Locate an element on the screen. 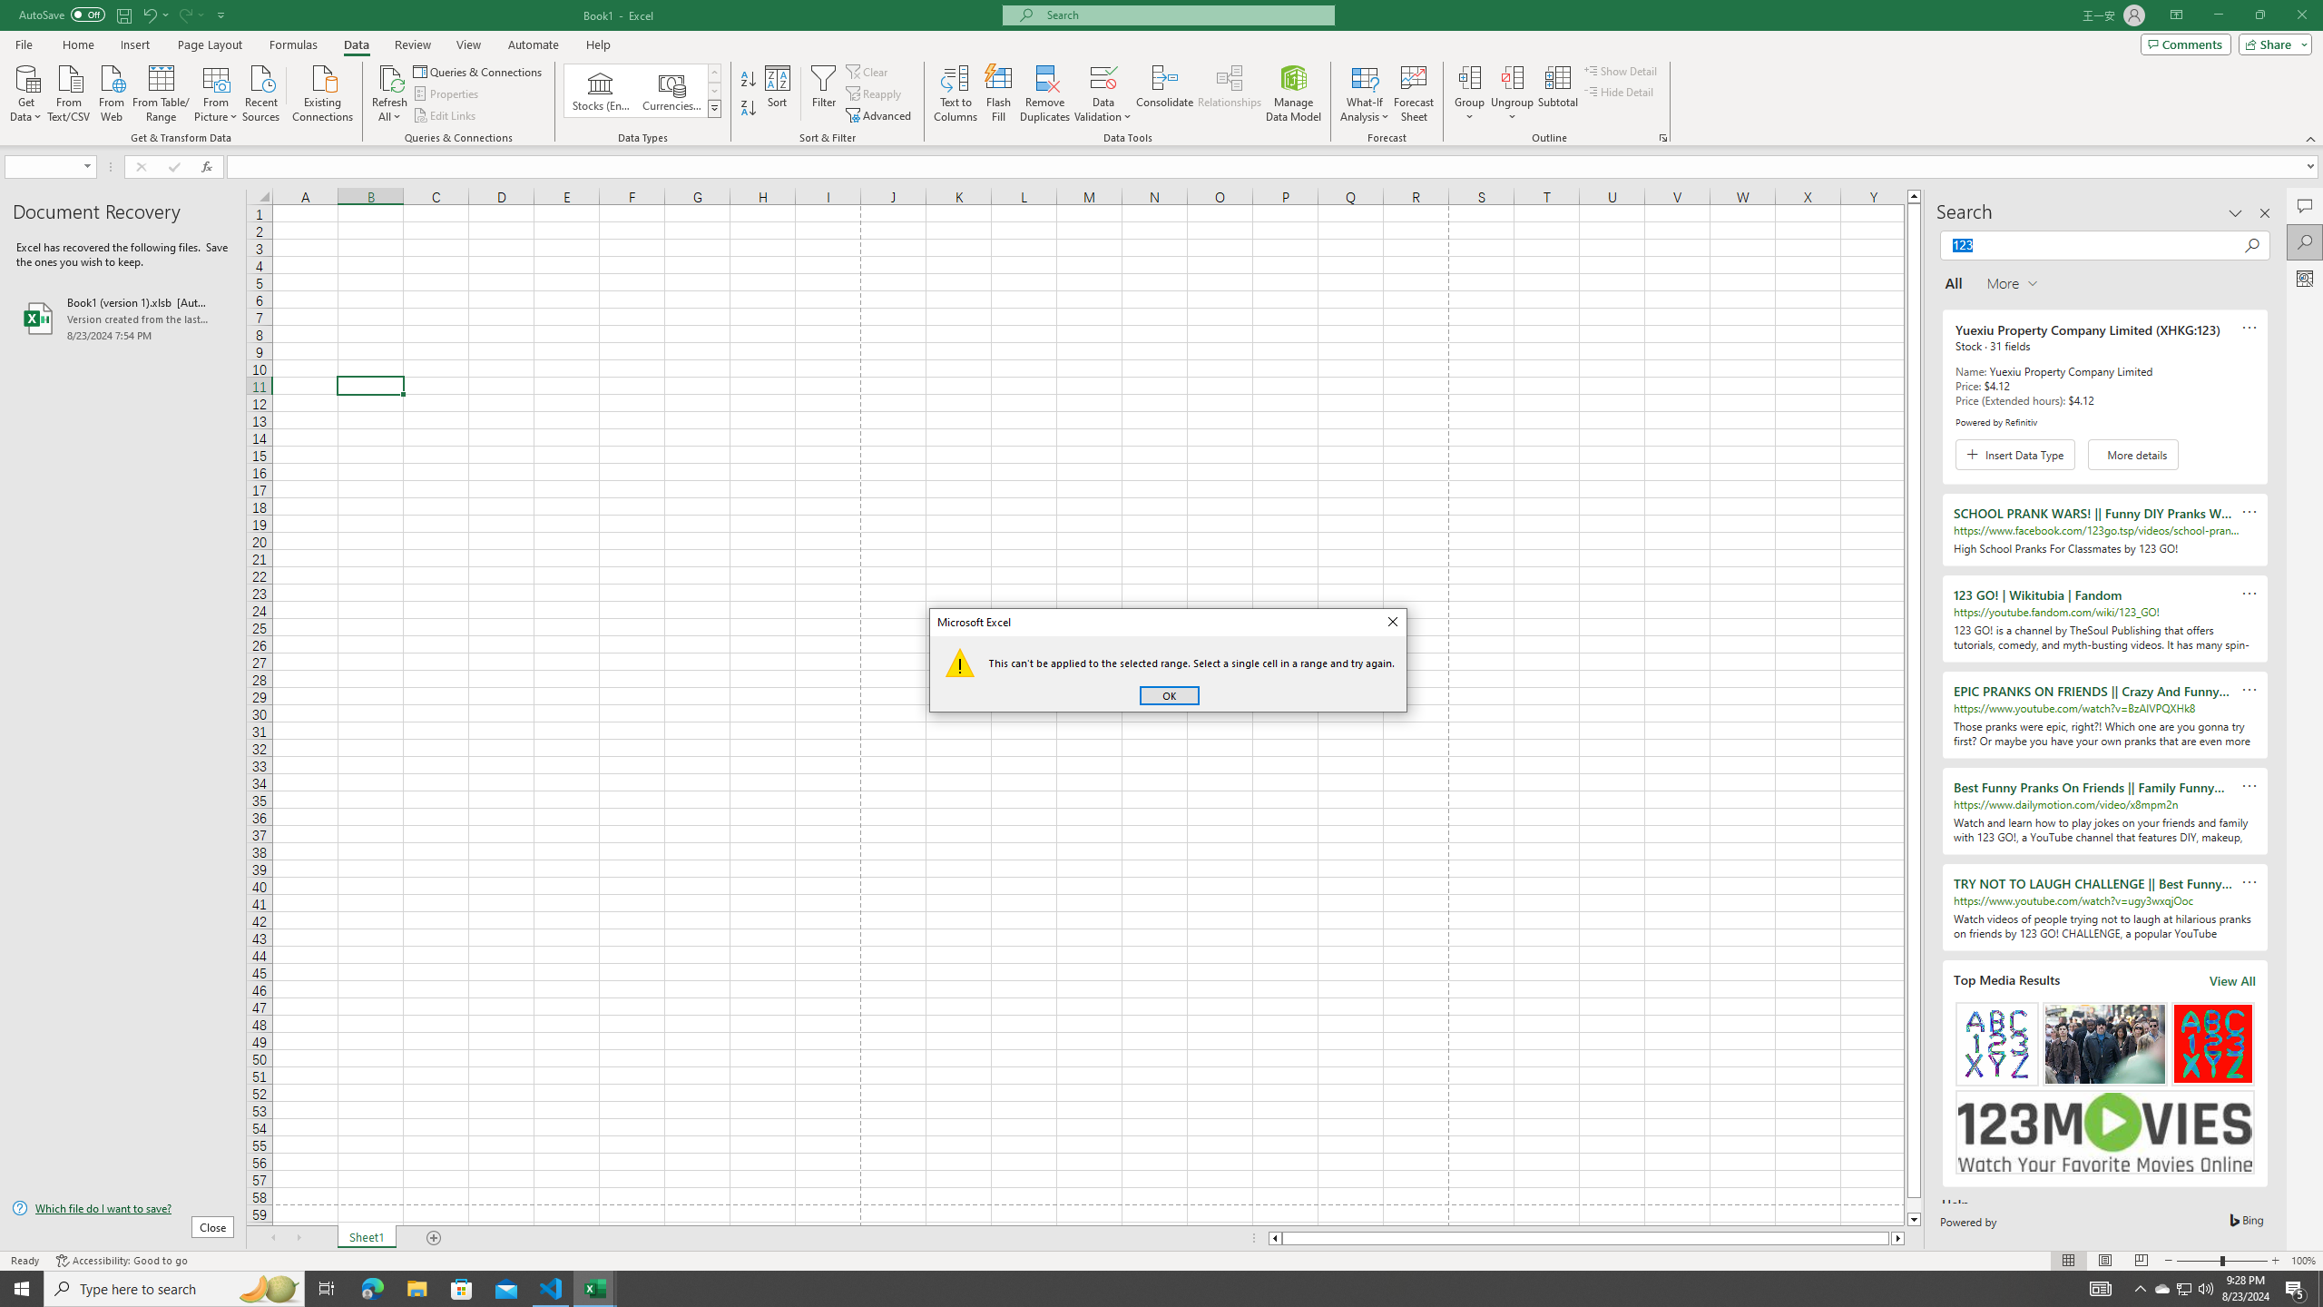 The width and height of the screenshot is (2323, 1307). Text to Columns... is located at coordinates (2185, 1289).